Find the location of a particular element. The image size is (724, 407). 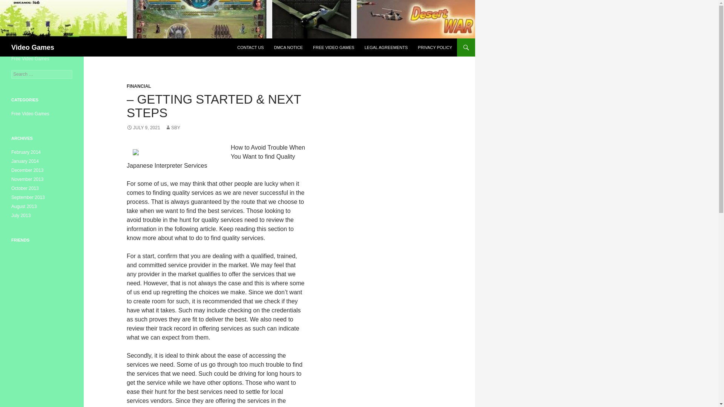

Video Games is located at coordinates (33, 47).